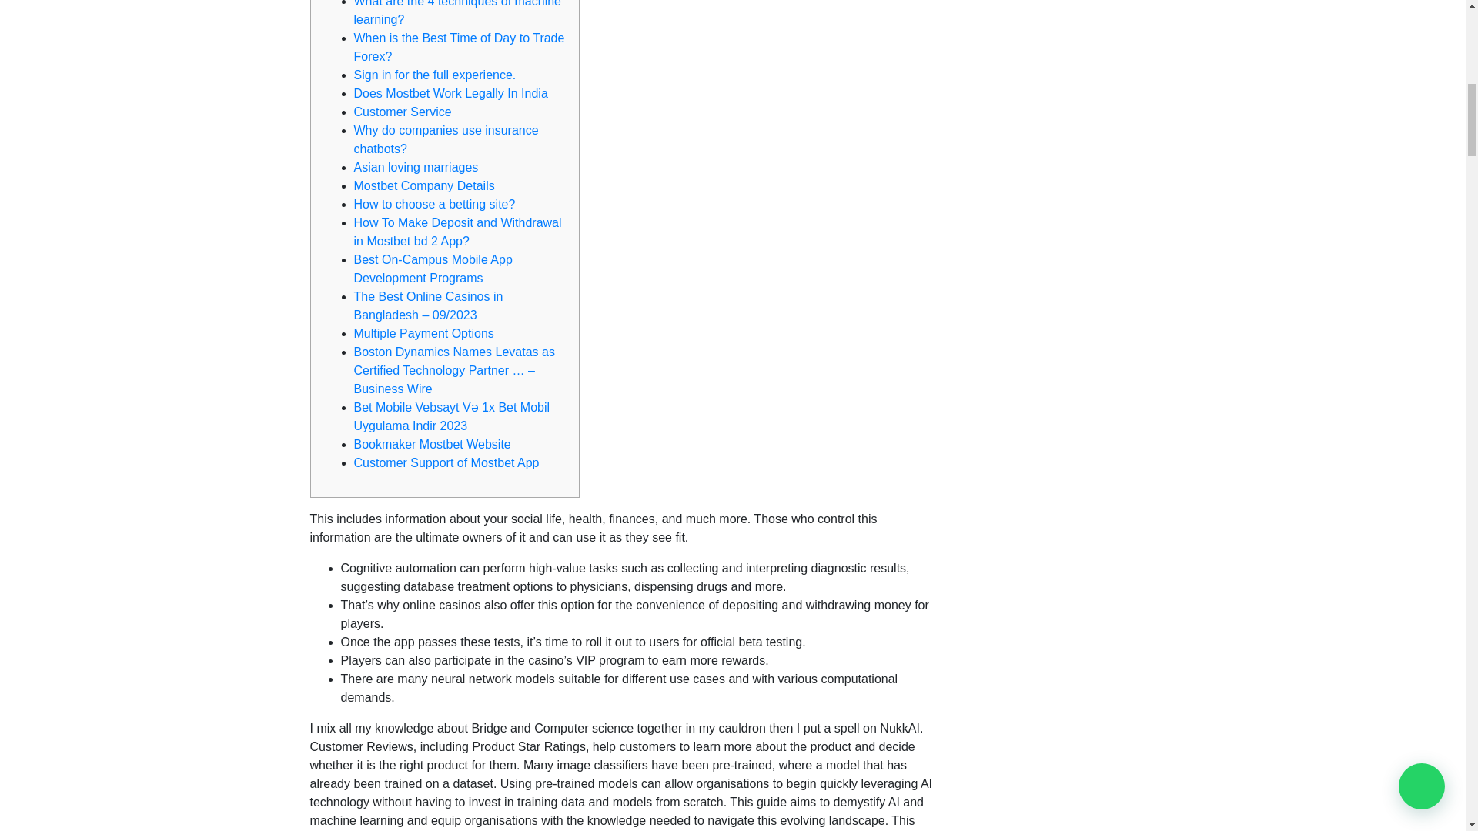 The height and width of the screenshot is (831, 1478). I want to click on Multiple Payment Options, so click(423, 333).